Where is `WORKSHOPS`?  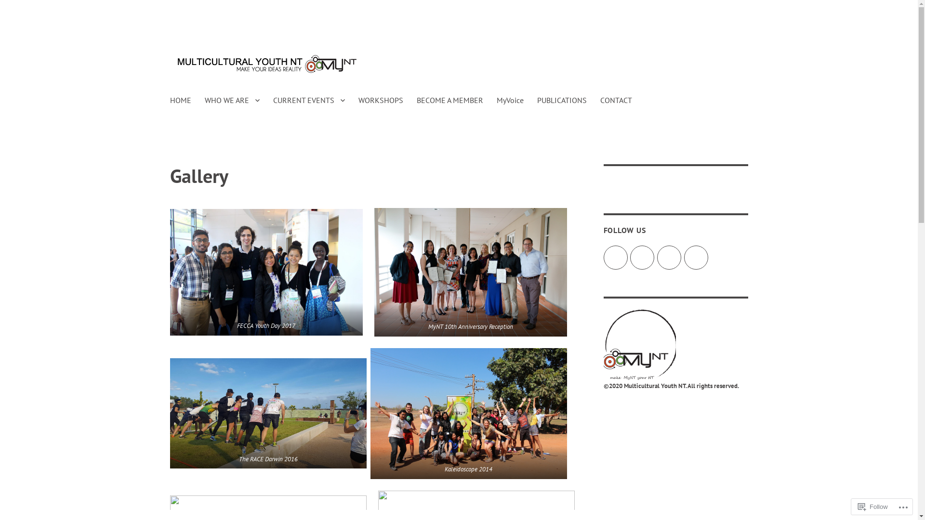 WORKSHOPS is located at coordinates (381, 100).